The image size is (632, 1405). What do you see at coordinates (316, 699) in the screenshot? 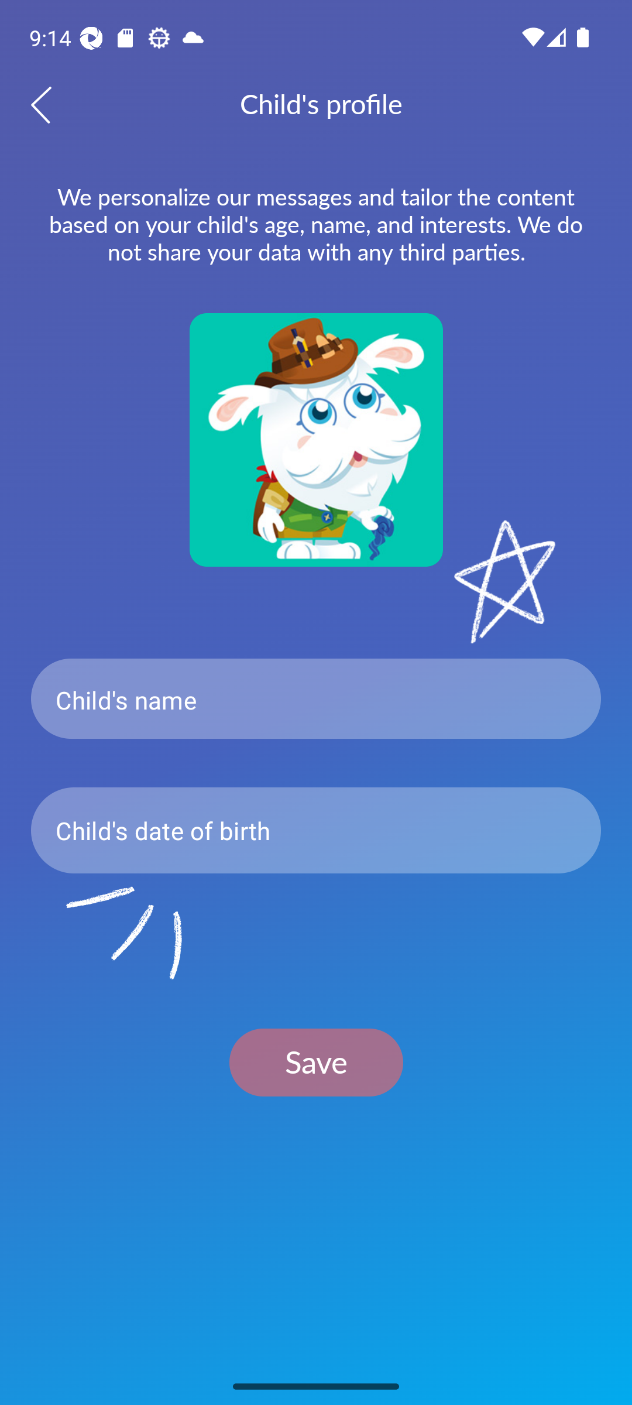
I see `Child's name` at bounding box center [316, 699].